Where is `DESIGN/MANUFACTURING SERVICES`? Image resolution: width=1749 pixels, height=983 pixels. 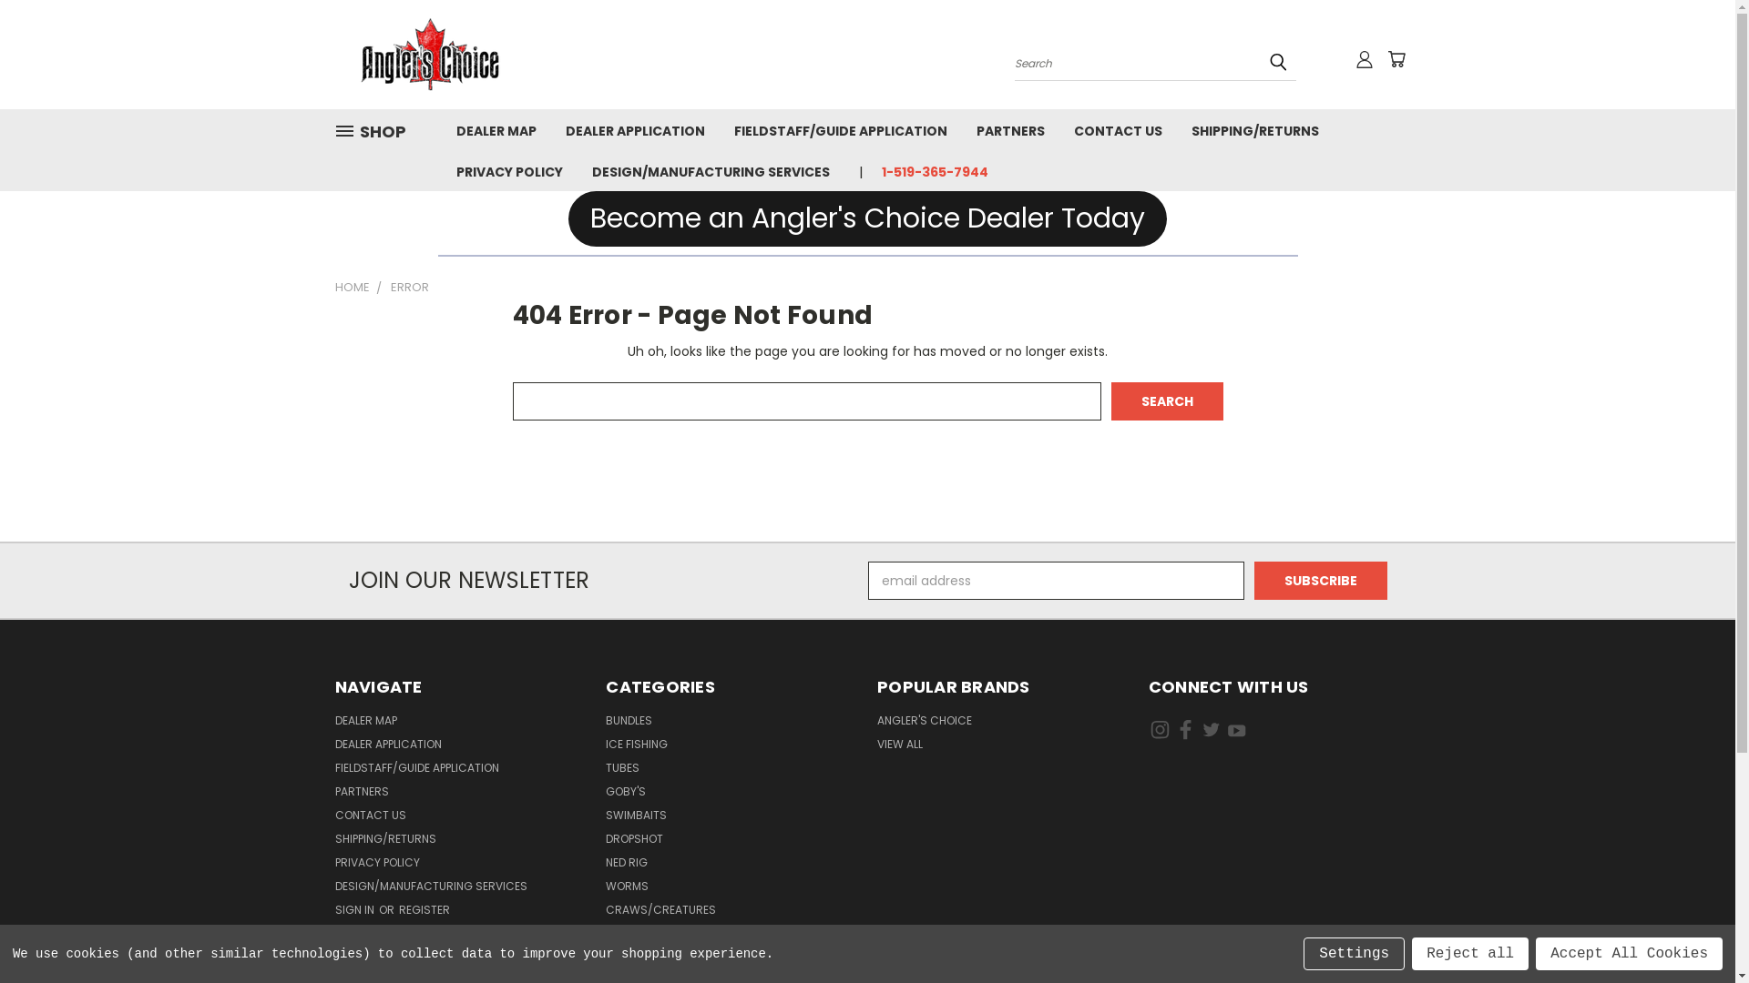
DESIGN/MANUFACTURING SERVICES is located at coordinates (711, 171).